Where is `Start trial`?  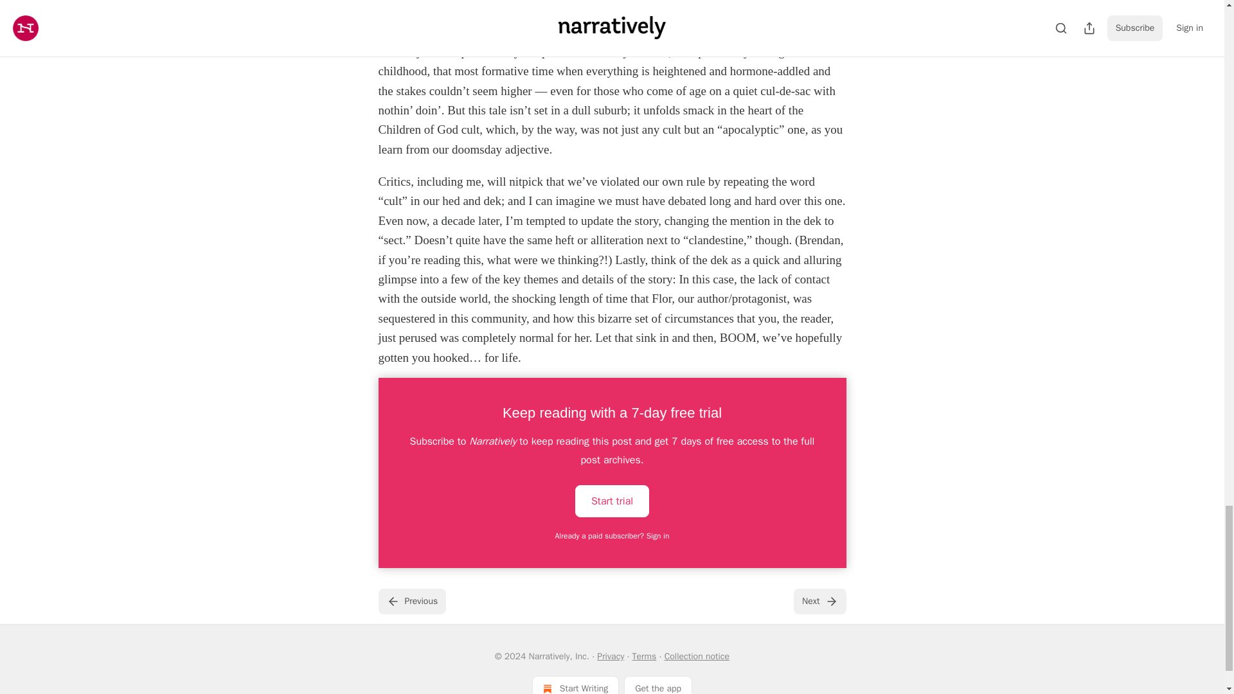 Start trial is located at coordinates (612, 501).